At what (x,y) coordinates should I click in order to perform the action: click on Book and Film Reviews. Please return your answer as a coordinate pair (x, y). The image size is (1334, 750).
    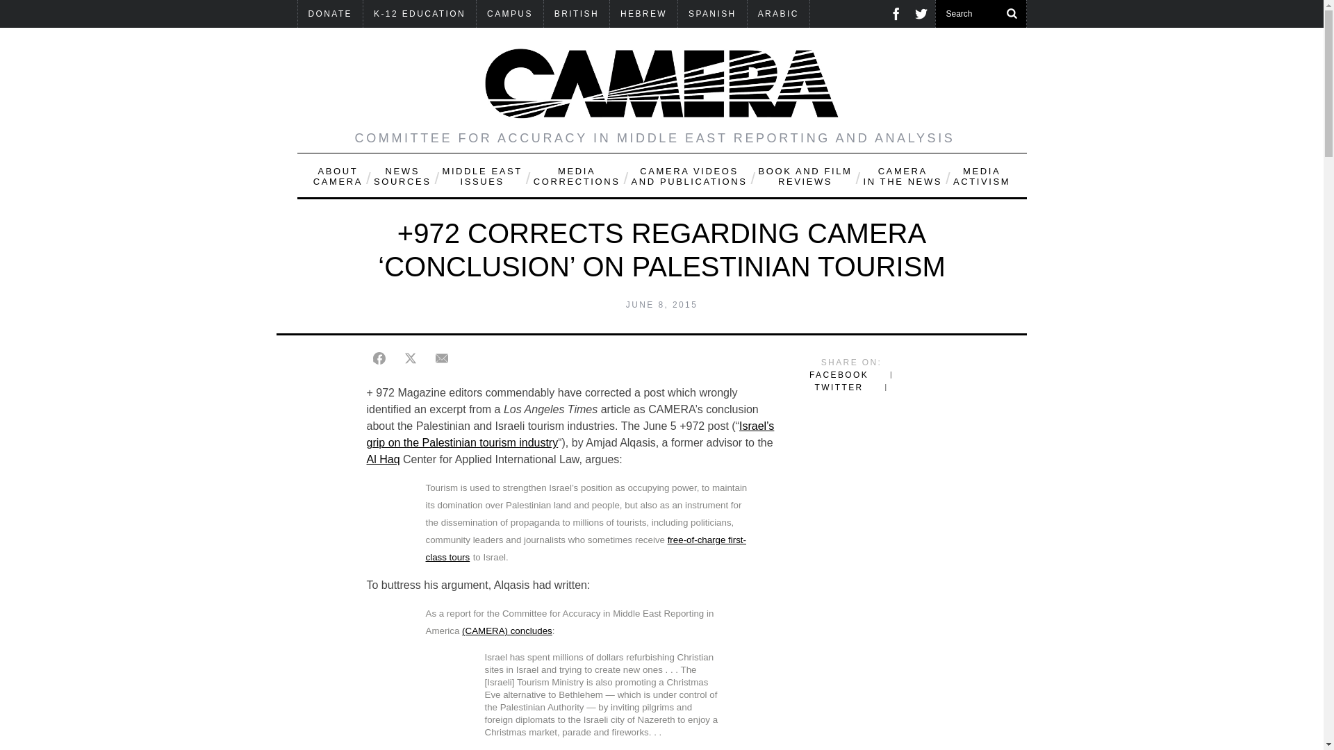
    Looking at the image, I should click on (805, 175).